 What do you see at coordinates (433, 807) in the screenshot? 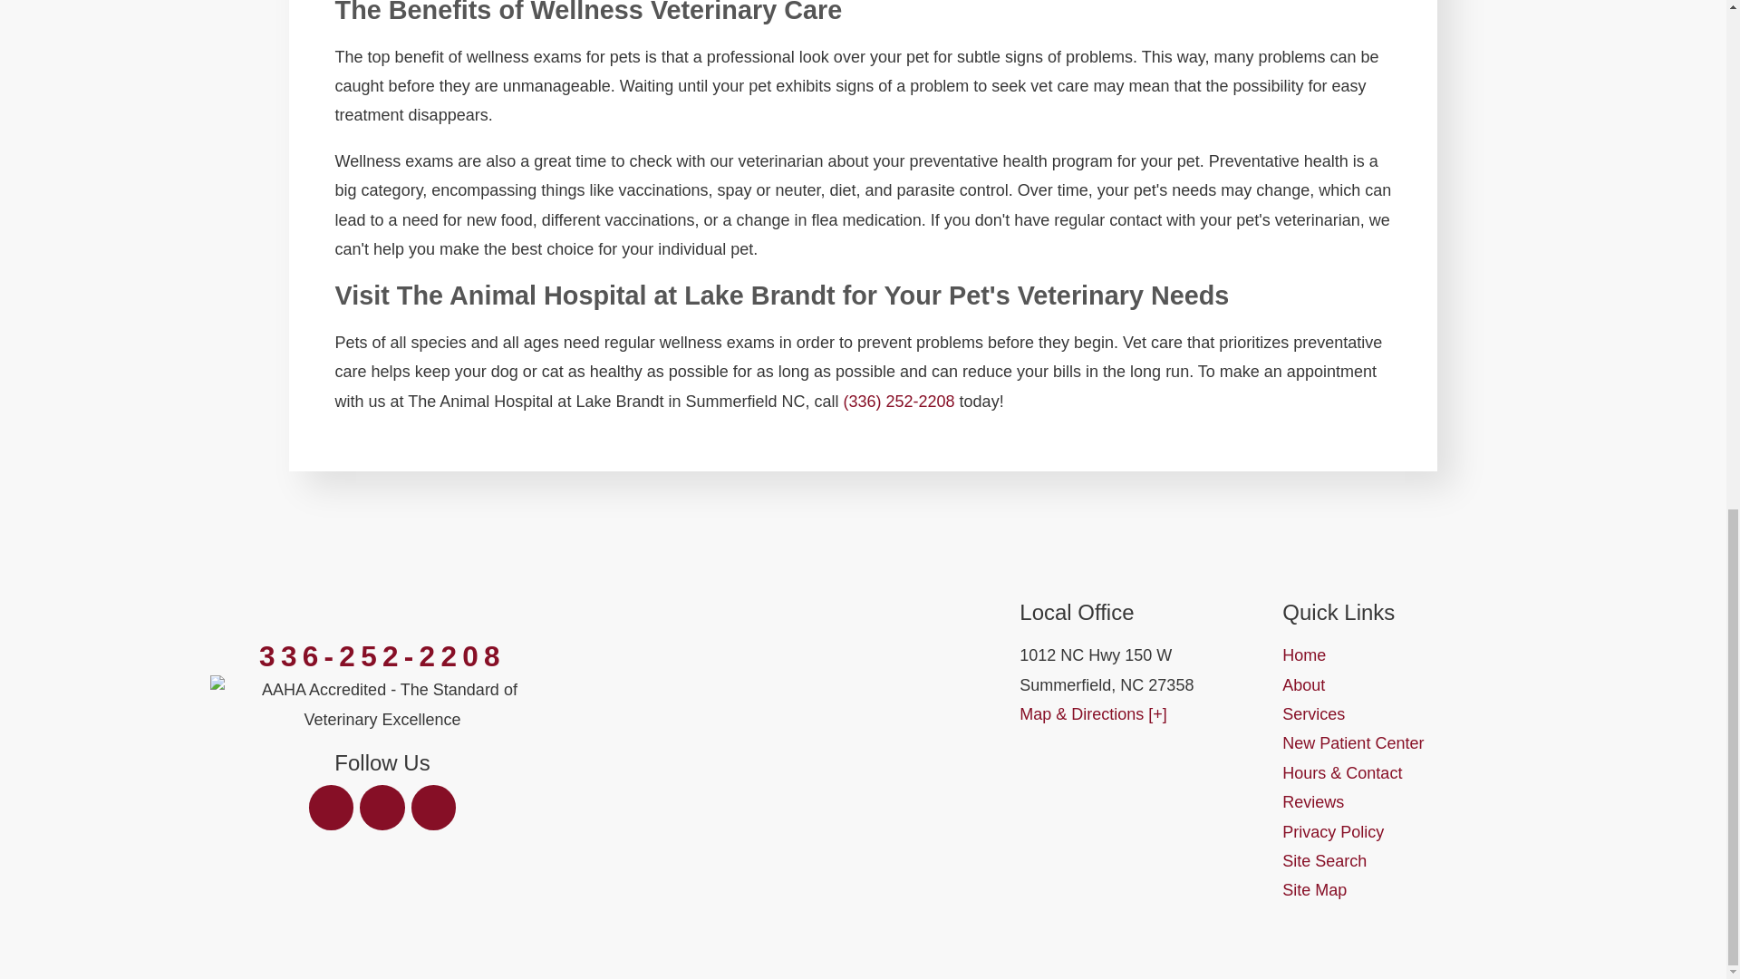
I see `YouTube` at bounding box center [433, 807].